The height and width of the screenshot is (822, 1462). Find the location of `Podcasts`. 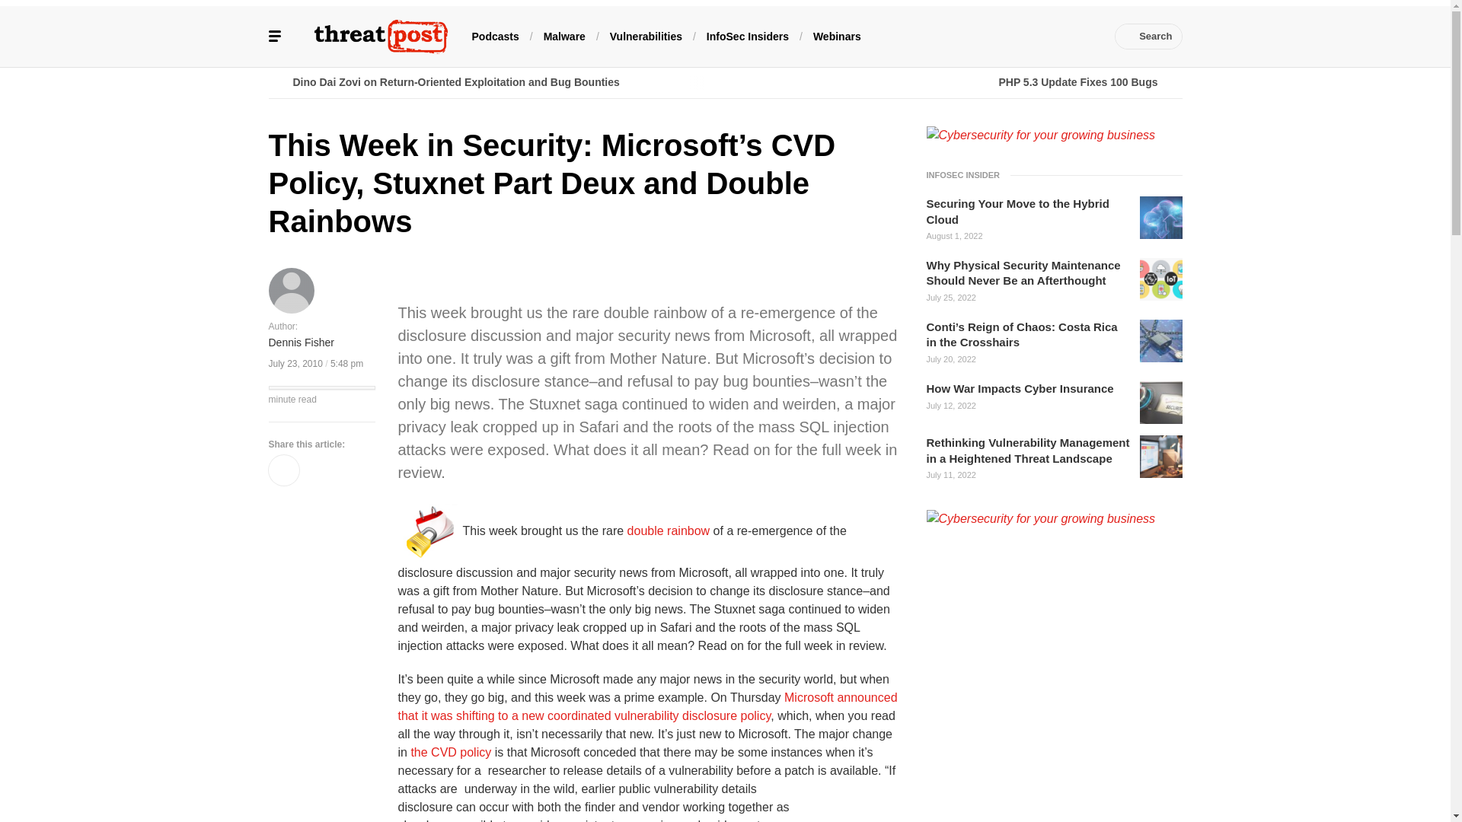

Podcasts is located at coordinates (495, 35).